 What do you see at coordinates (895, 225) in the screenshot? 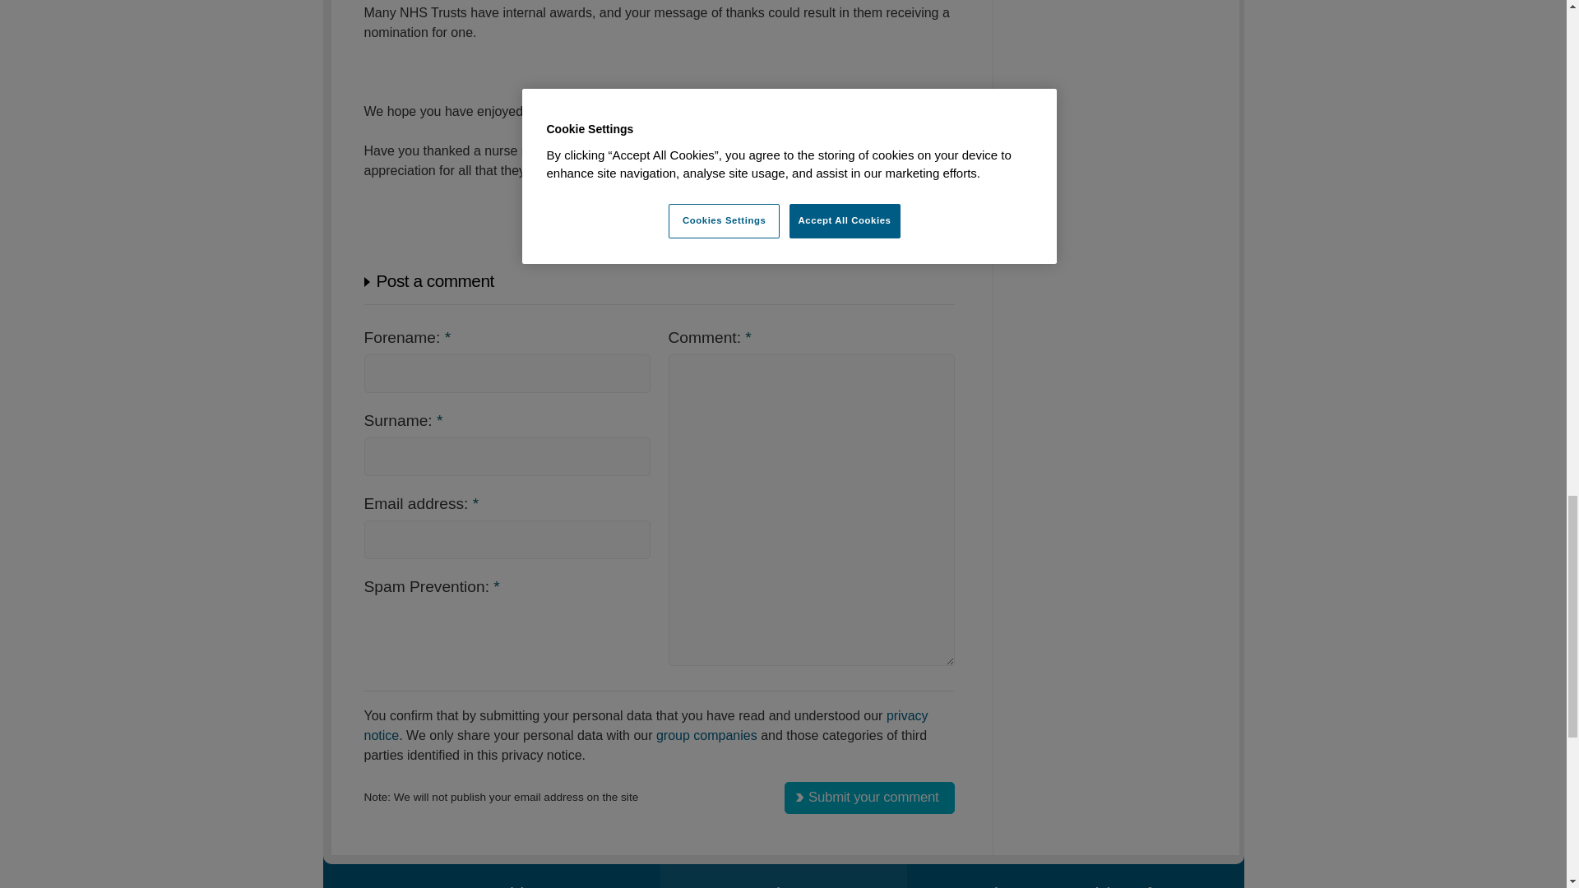
I see `Share this article on LinkedIn` at bounding box center [895, 225].